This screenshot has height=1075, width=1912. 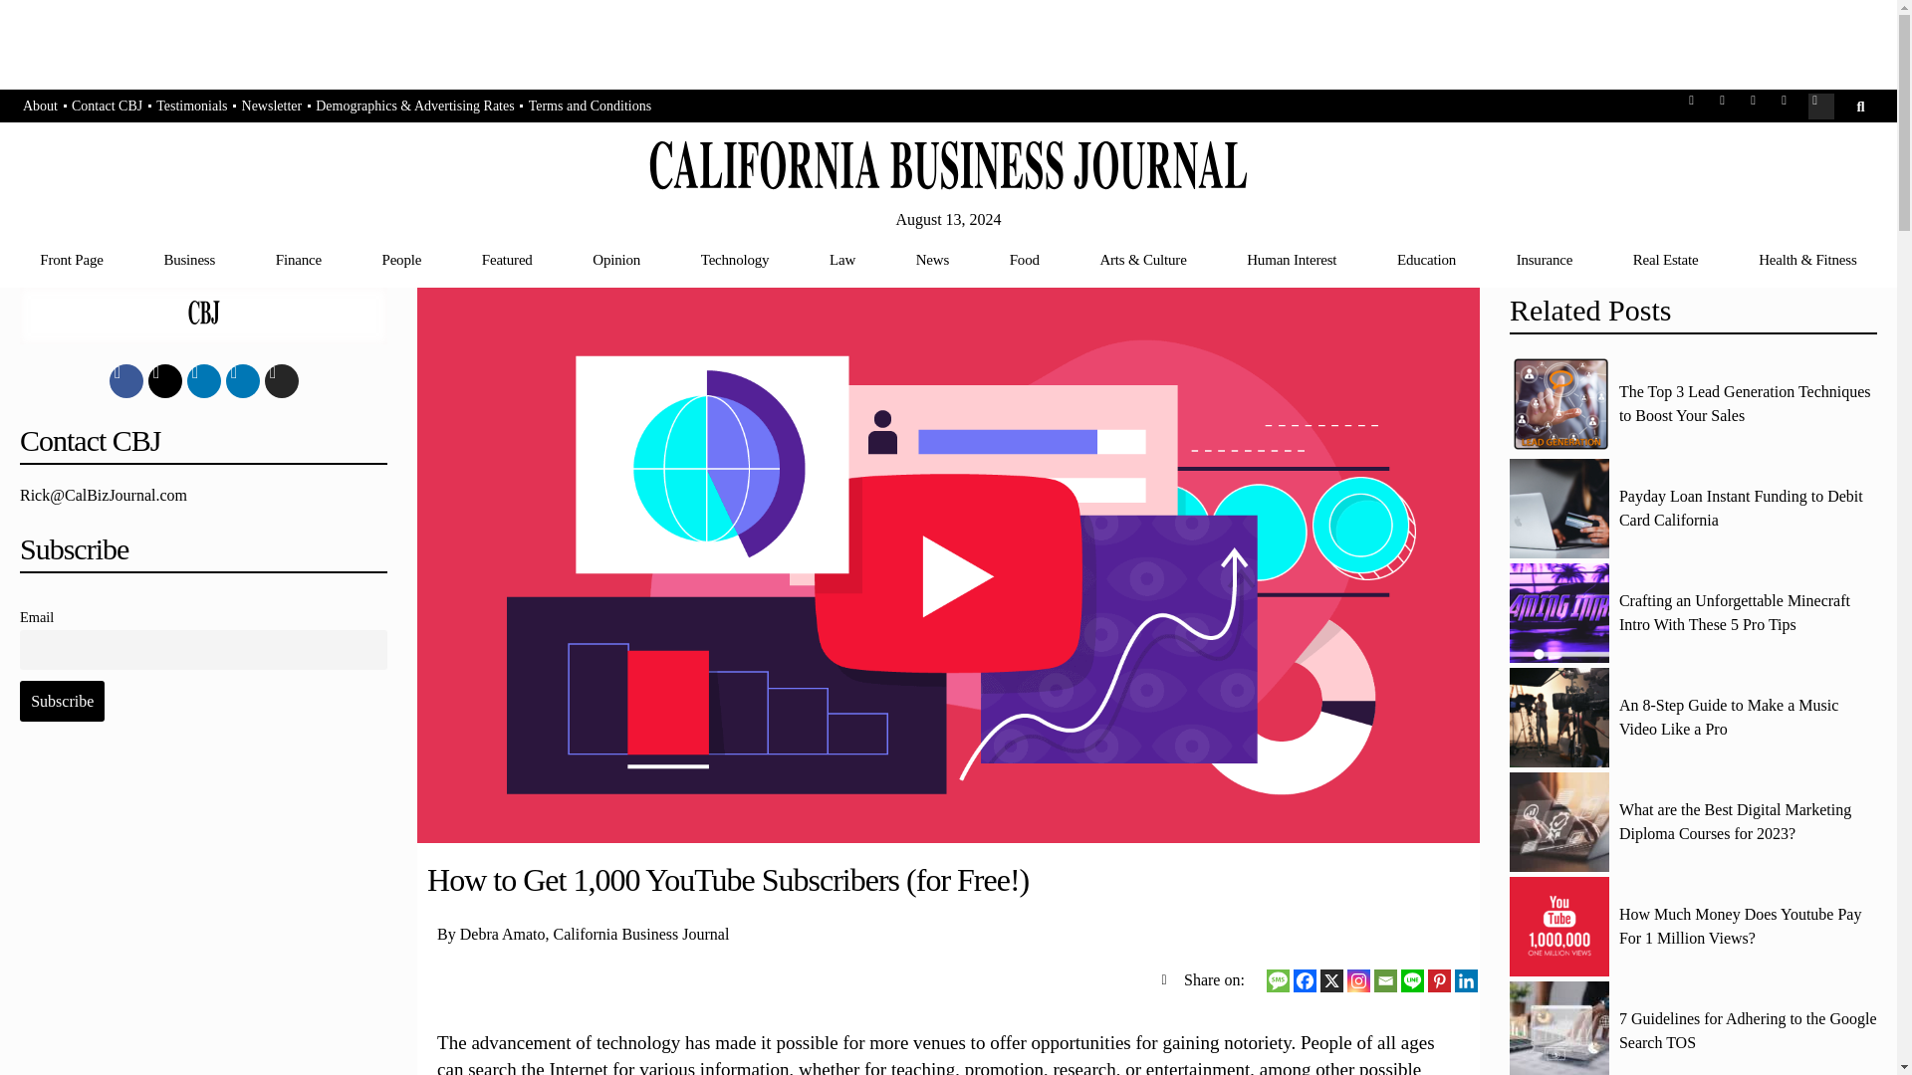 What do you see at coordinates (1024, 259) in the screenshot?
I see `Food` at bounding box center [1024, 259].